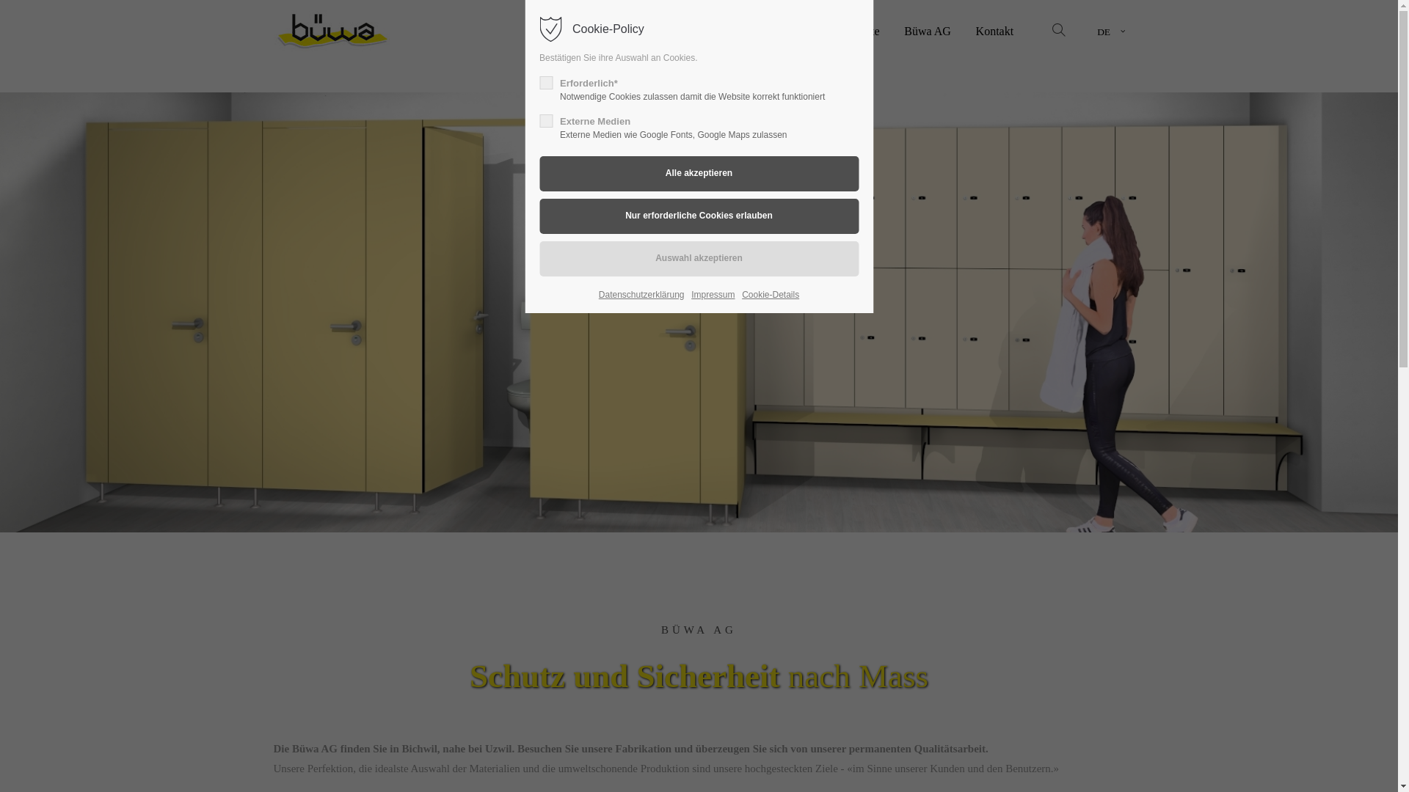  What do you see at coordinates (713, 295) in the screenshot?
I see `Impressum` at bounding box center [713, 295].